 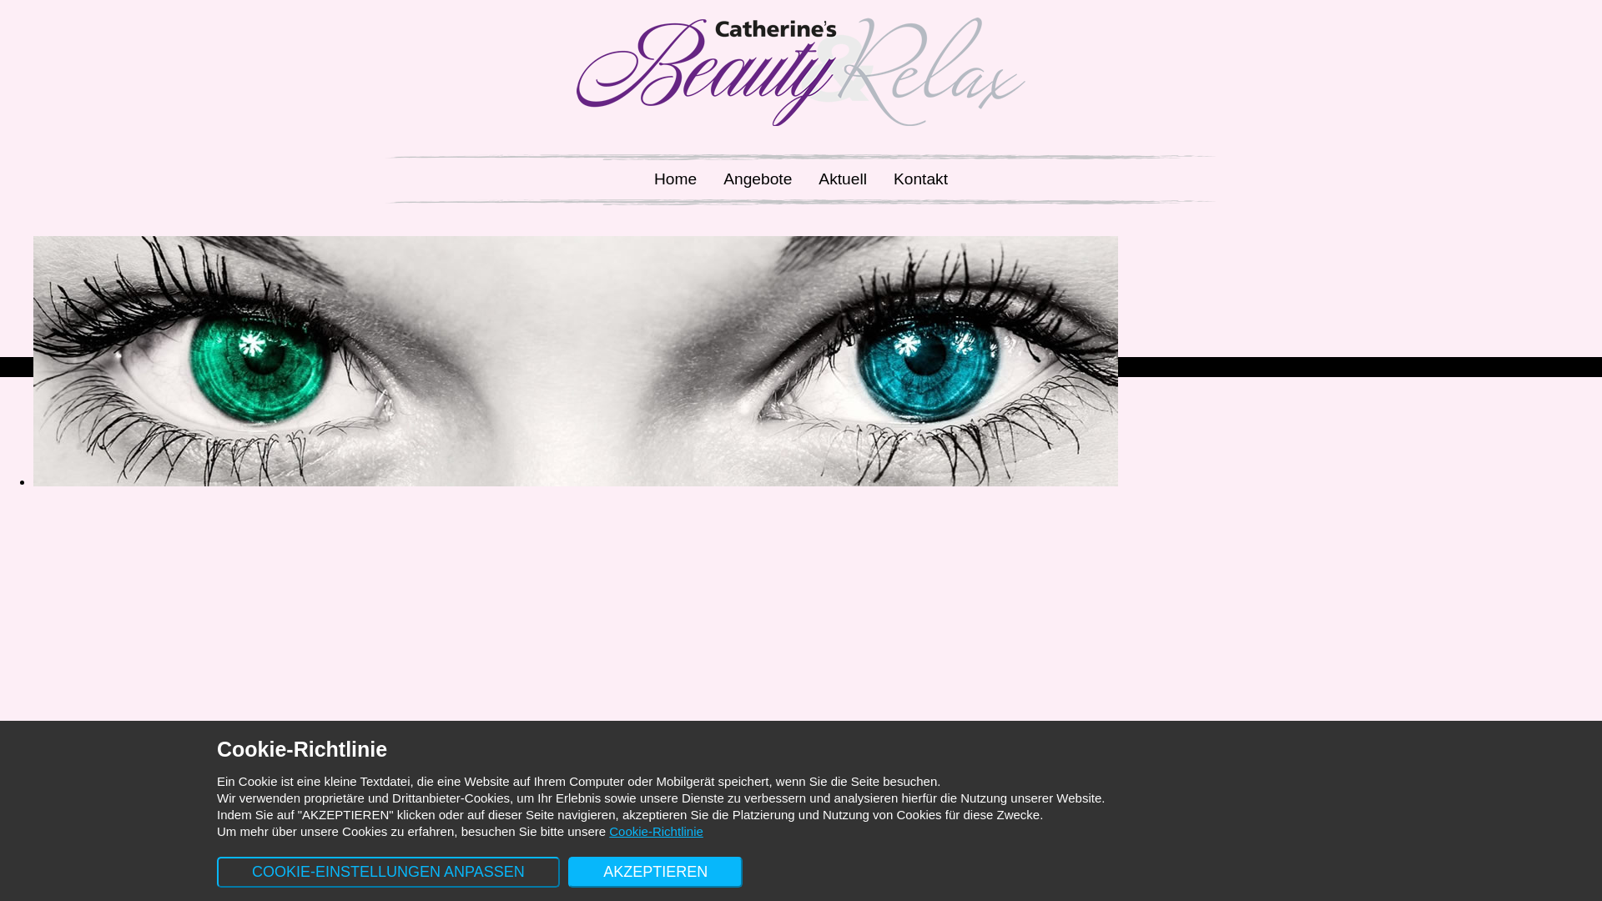 I want to click on Angebote, so click(x=758, y=180).